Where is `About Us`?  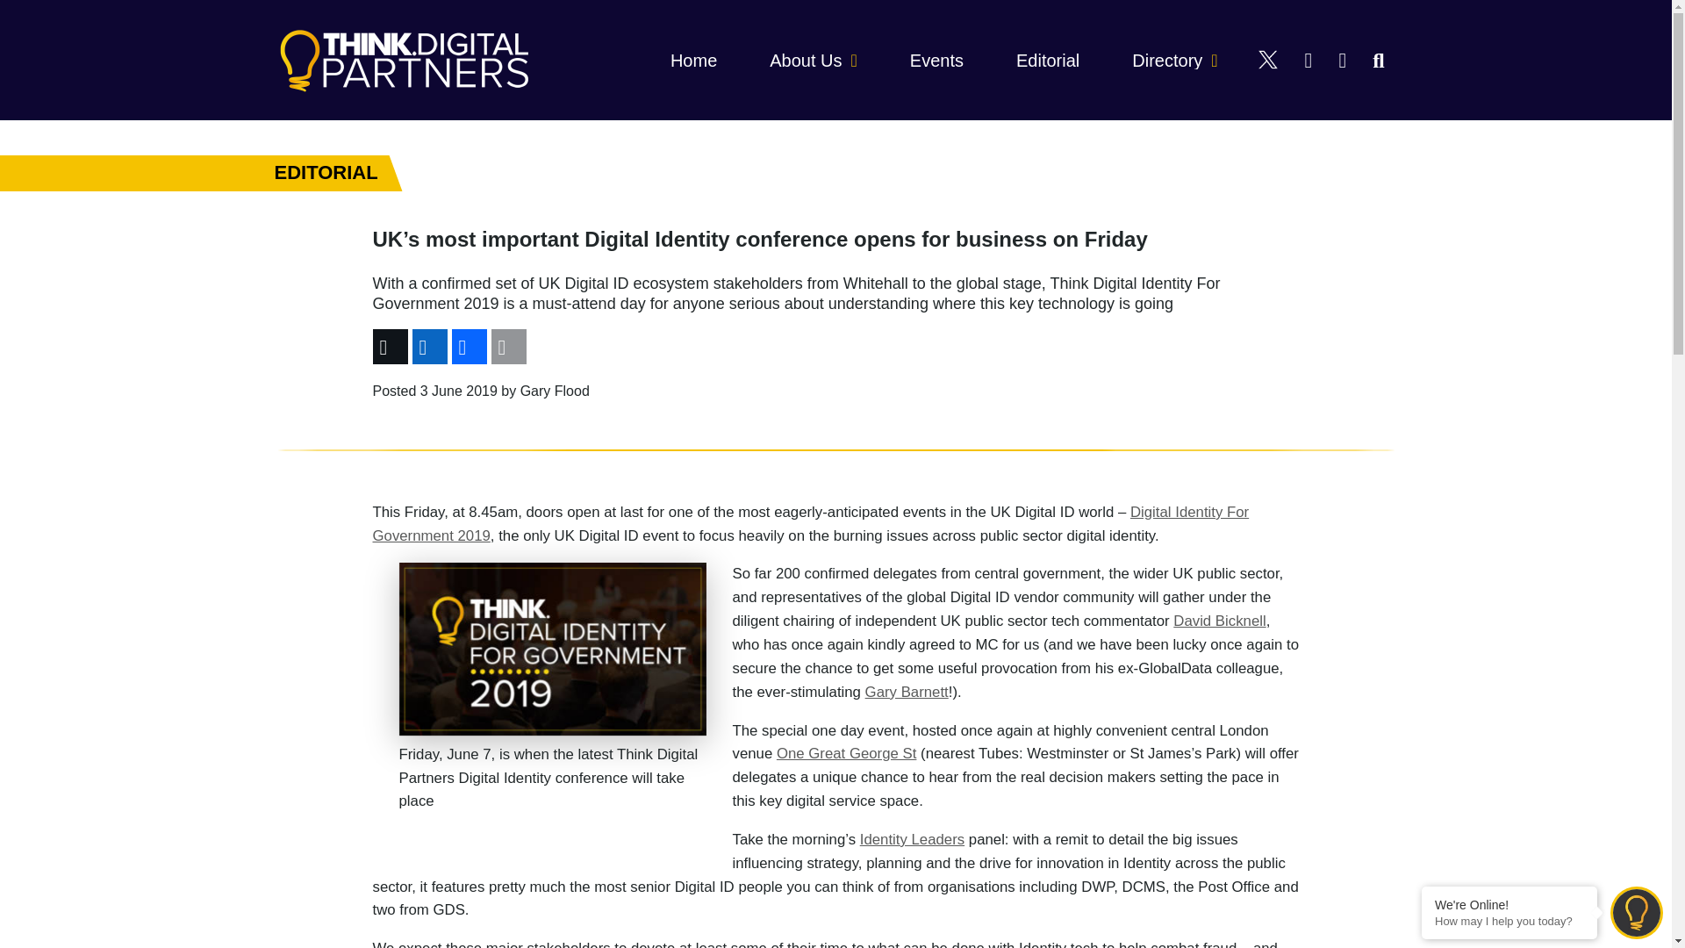
About Us is located at coordinates (814, 60).